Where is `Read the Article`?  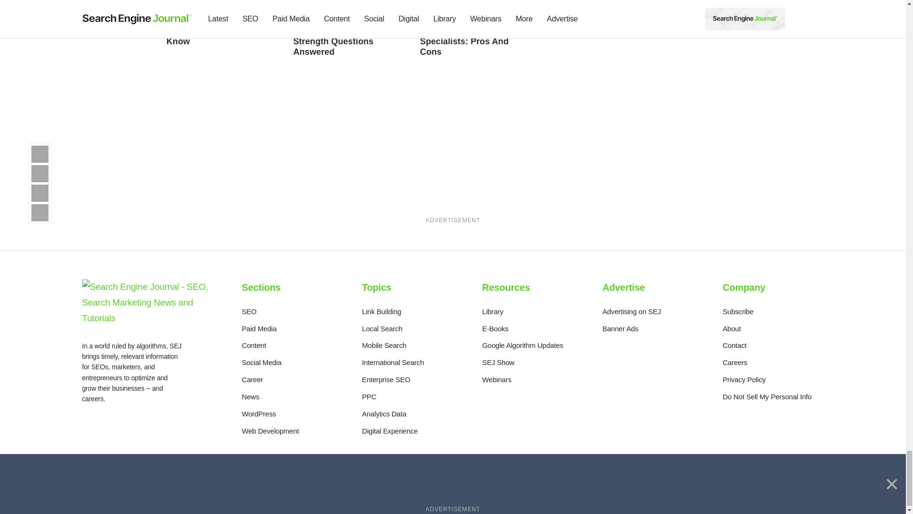 Read the Article is located at coordinates (210, 31).